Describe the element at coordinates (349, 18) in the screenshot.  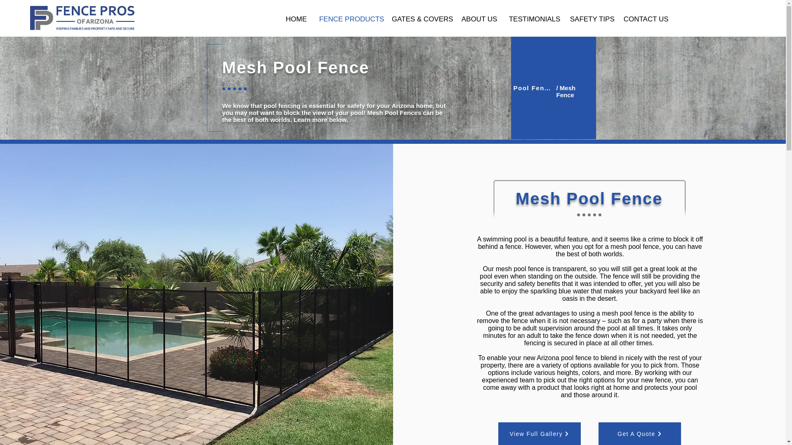
I see `FENCE PRODUCTS` at that location.